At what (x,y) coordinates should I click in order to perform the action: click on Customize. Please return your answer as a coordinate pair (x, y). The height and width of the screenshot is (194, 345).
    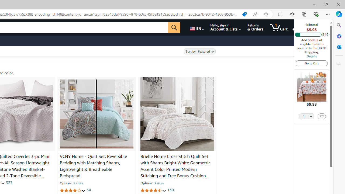
    Looking at the image, I should click on (339, 64).